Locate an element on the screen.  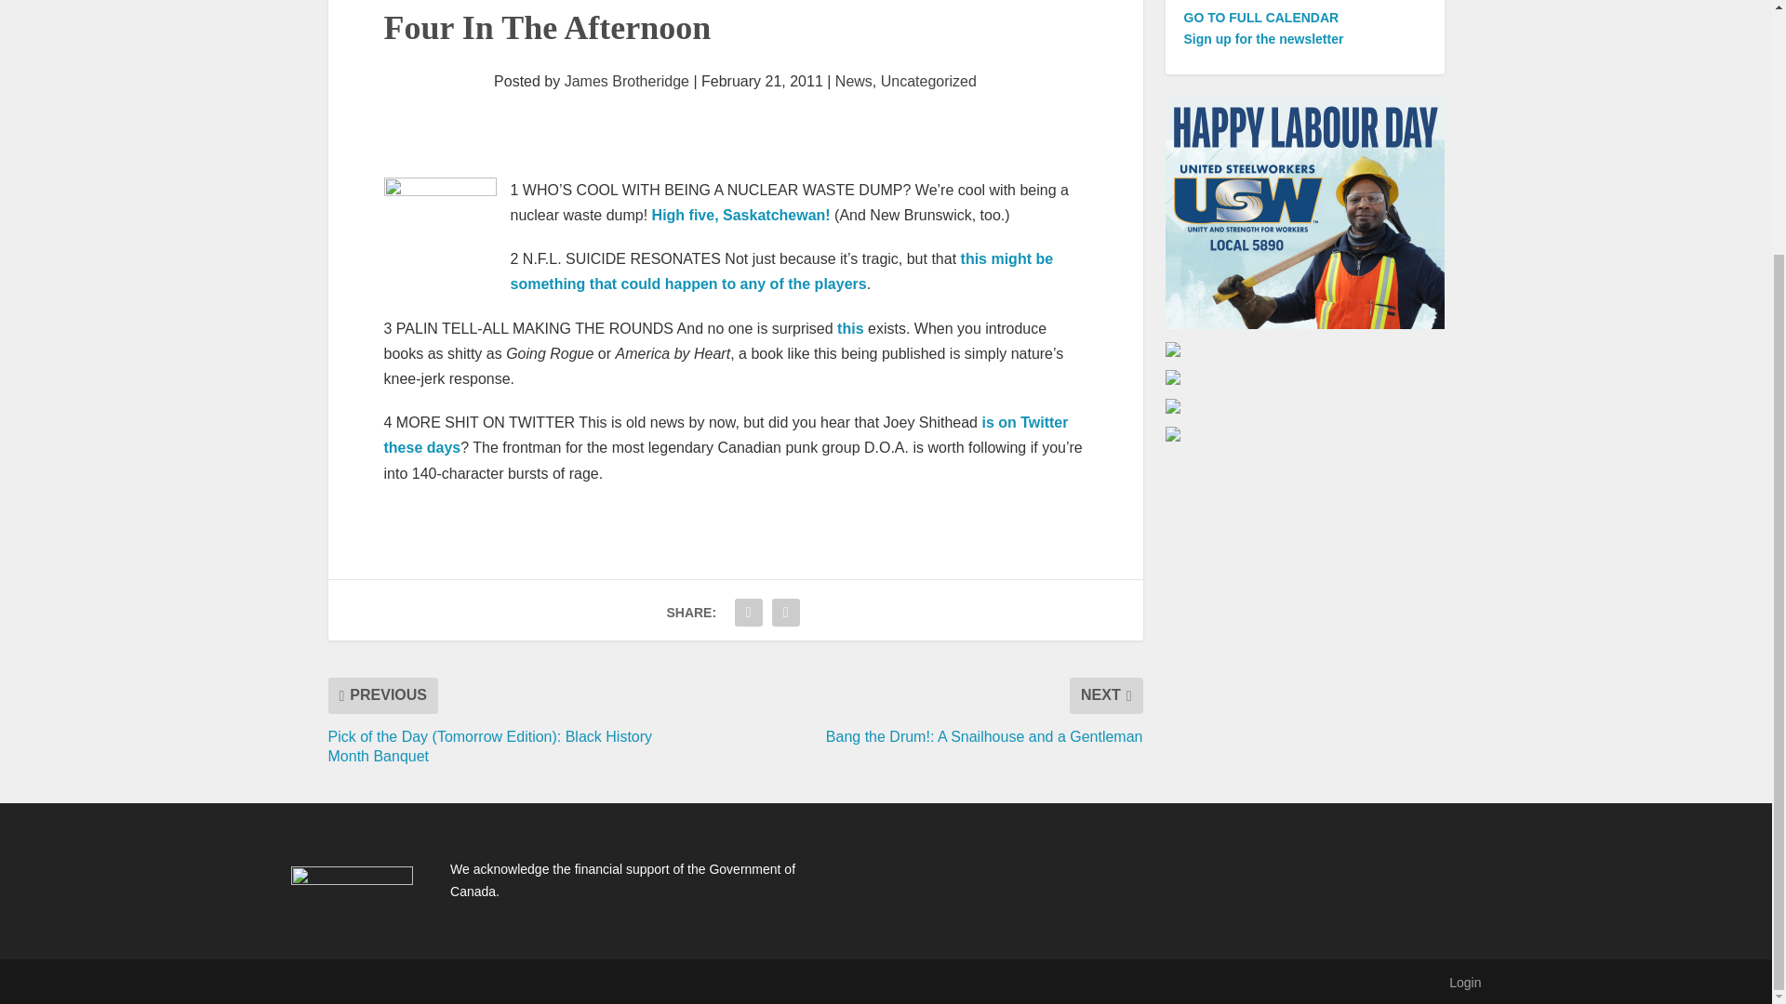
Uncategorized is located at coordinates (928, 81).